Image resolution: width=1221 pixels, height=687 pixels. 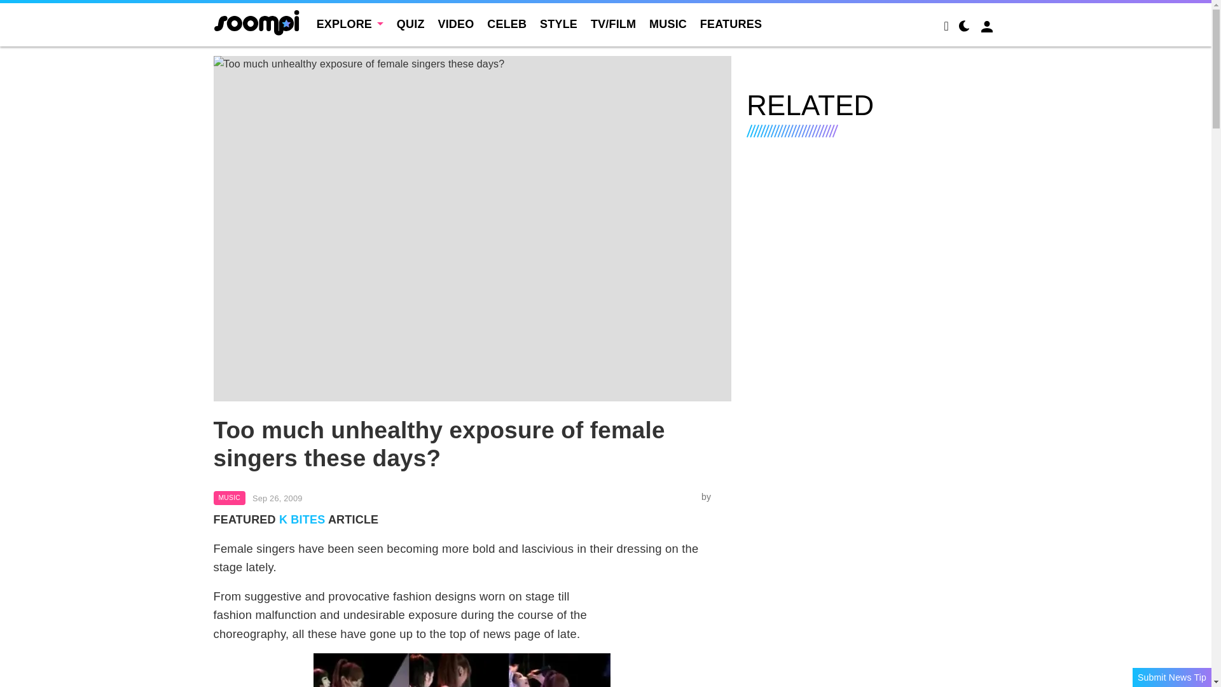 I want to click on MUSIC, so click(x=229, y=497).